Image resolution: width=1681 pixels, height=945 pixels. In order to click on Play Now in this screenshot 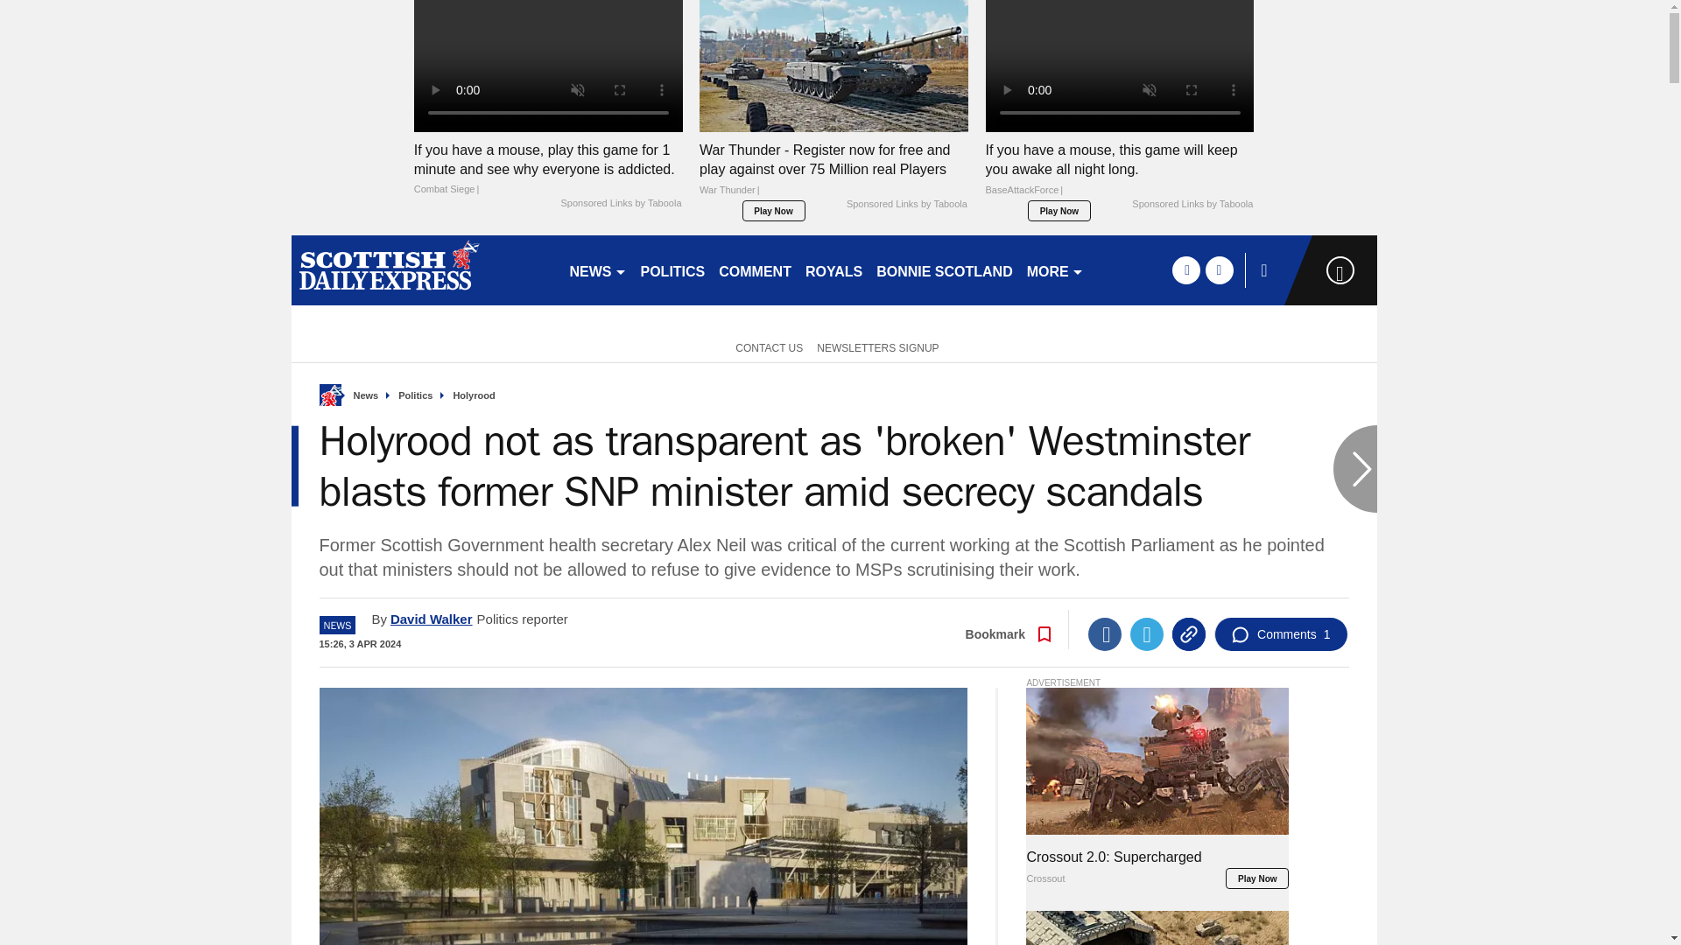, I will do `click(774, 210)`.